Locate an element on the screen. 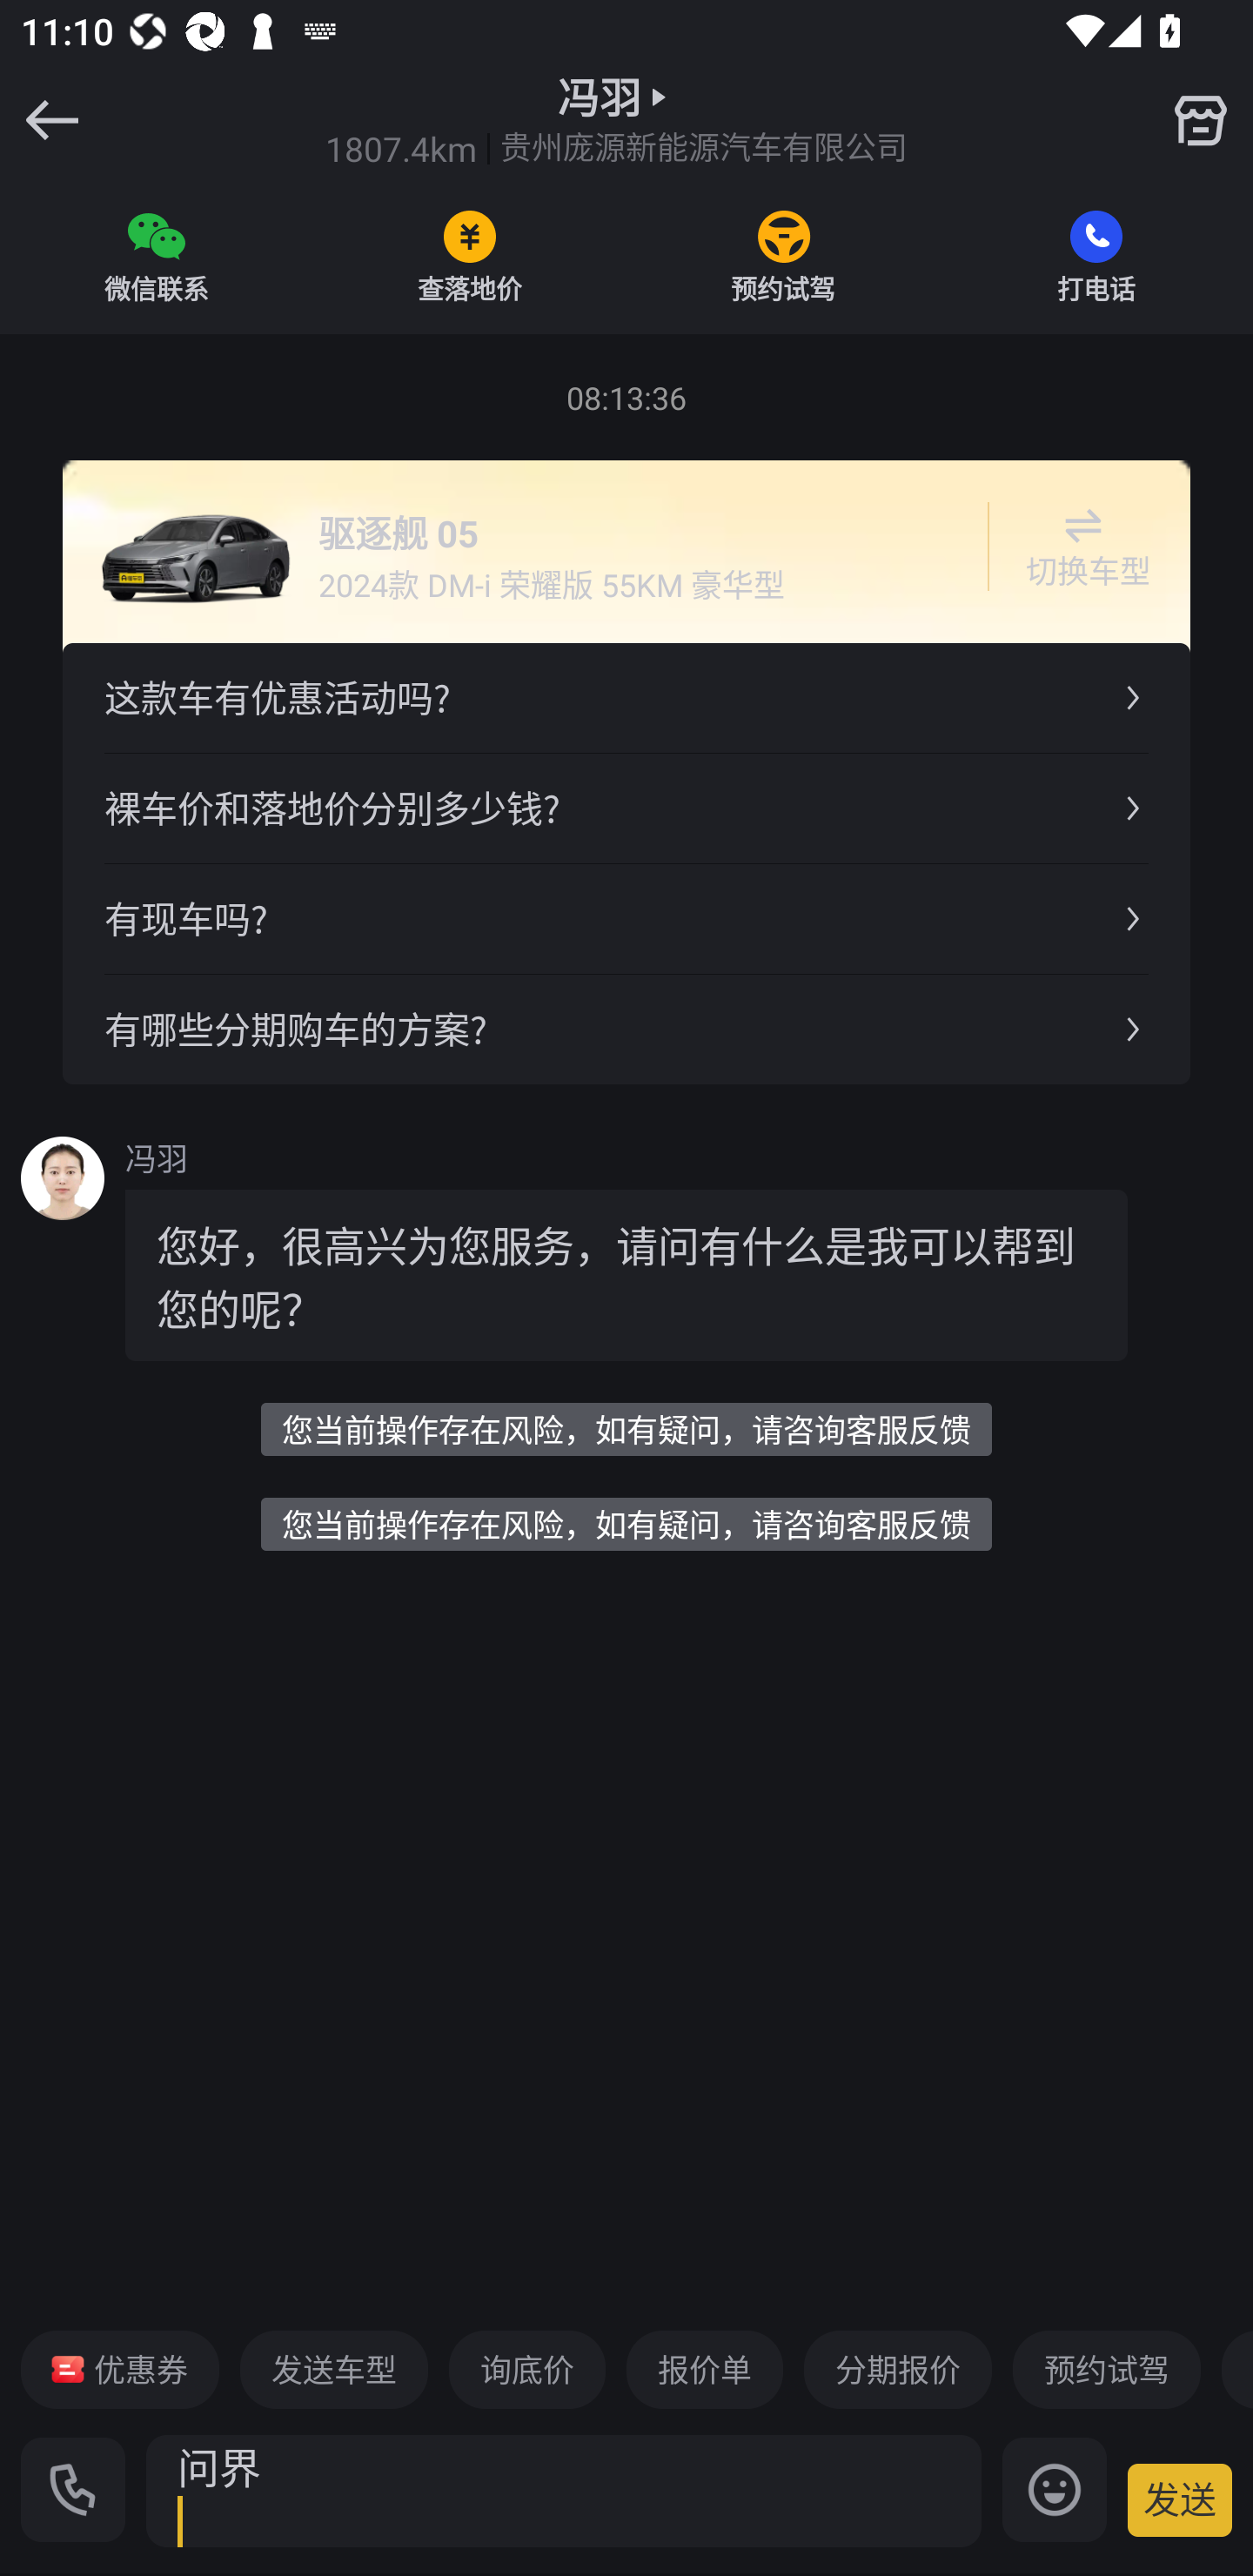 This screenshot has width=1253, height=2576. 您好，很高兴为您服务，请问有什么是我可以帮到您的呢？ is located at coordinates (626, 1274).